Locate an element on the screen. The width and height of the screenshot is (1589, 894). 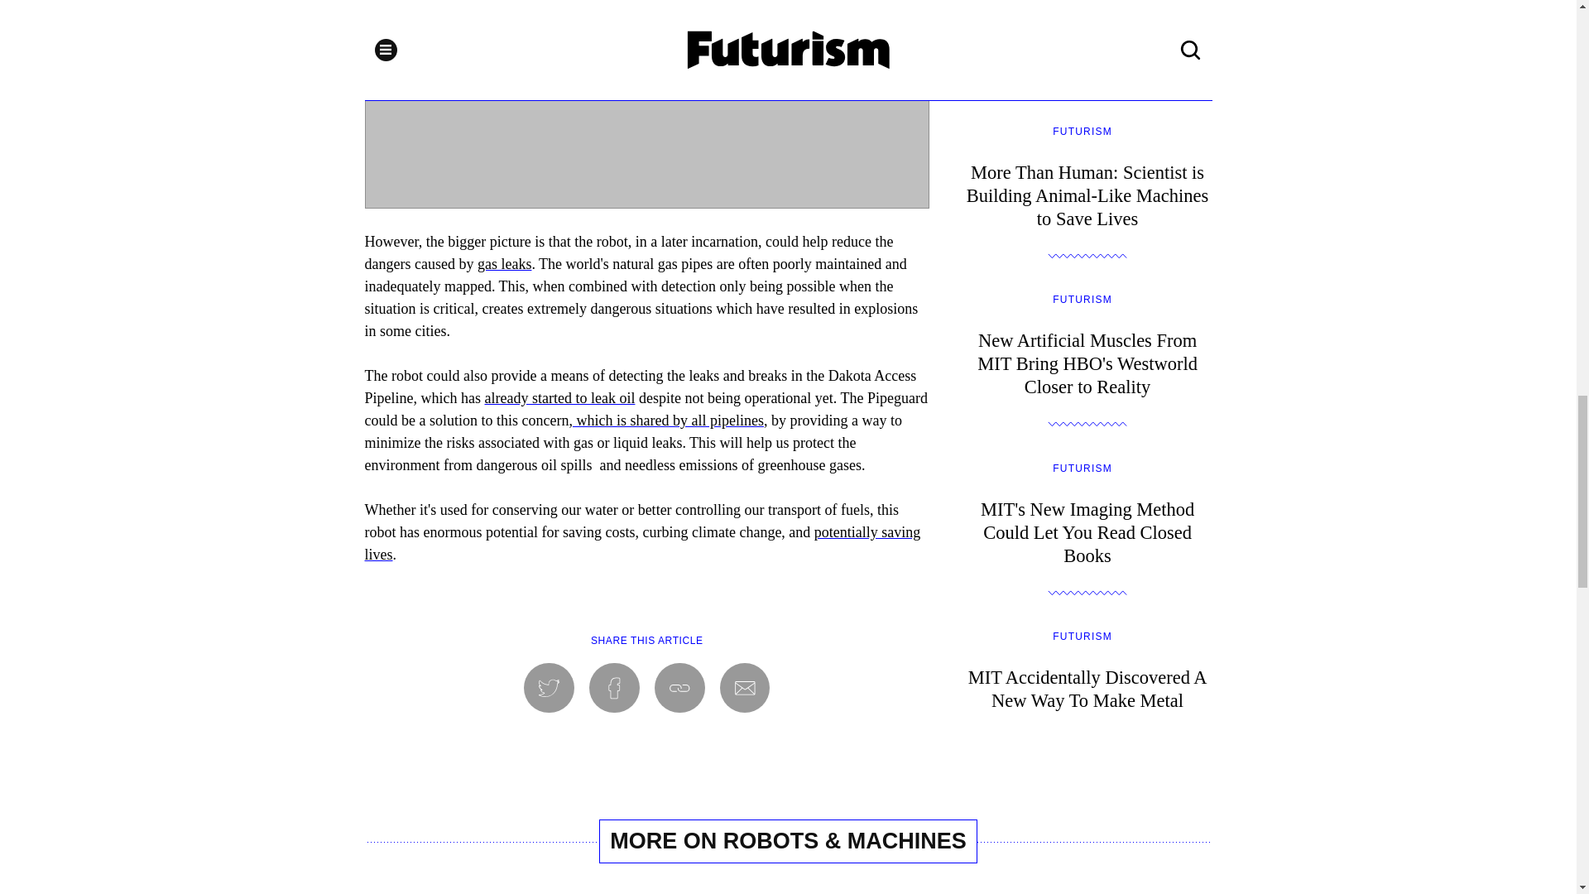
Tweet This is located at coordinates (1087, 682).